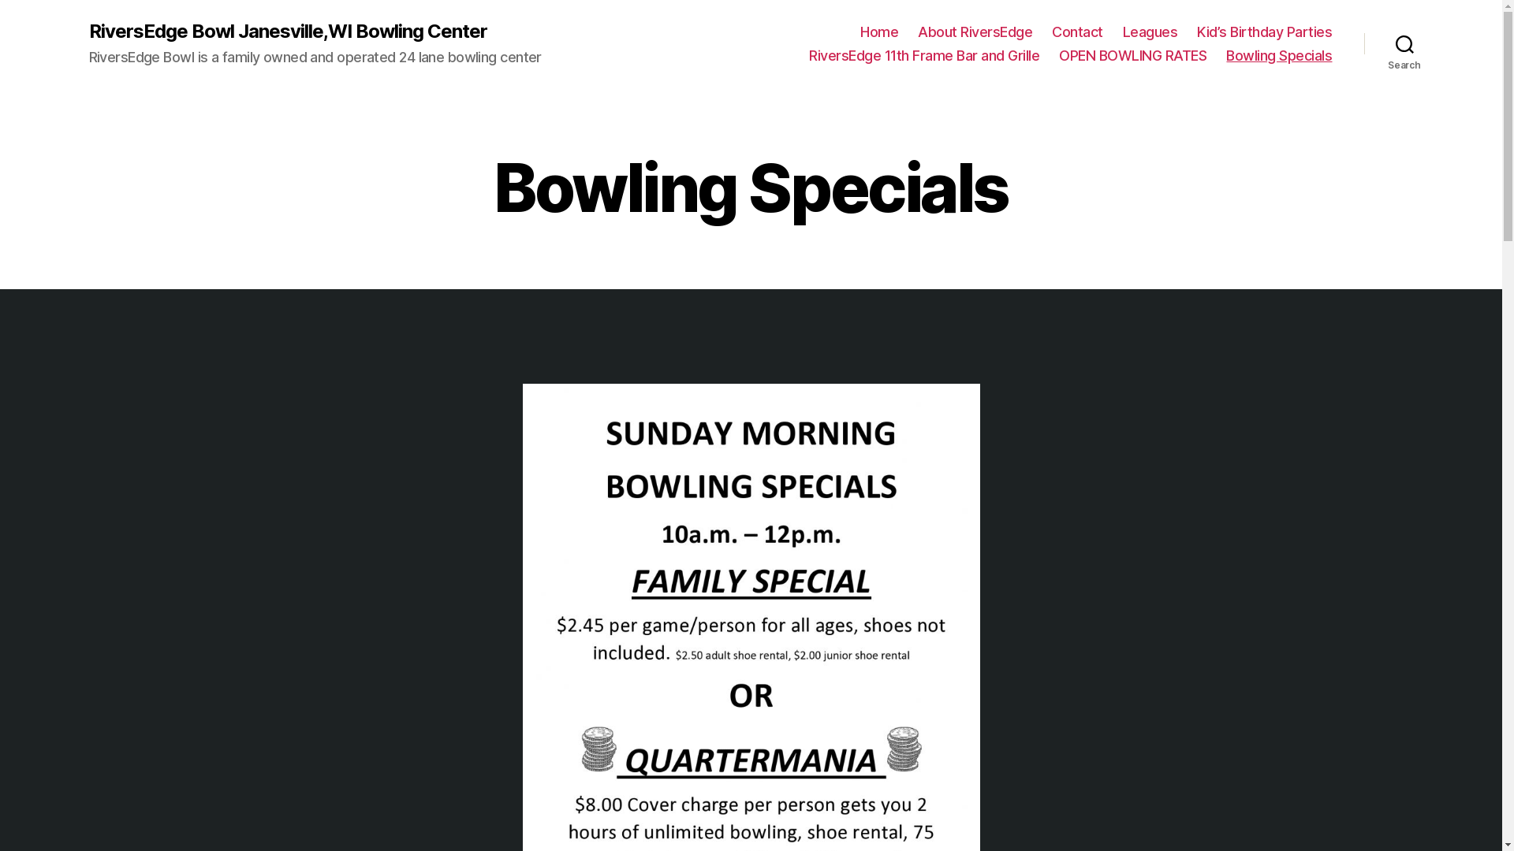 The width and height of the screenshot is (1514, 851). I want to click on Contact, so click(1077, 32).